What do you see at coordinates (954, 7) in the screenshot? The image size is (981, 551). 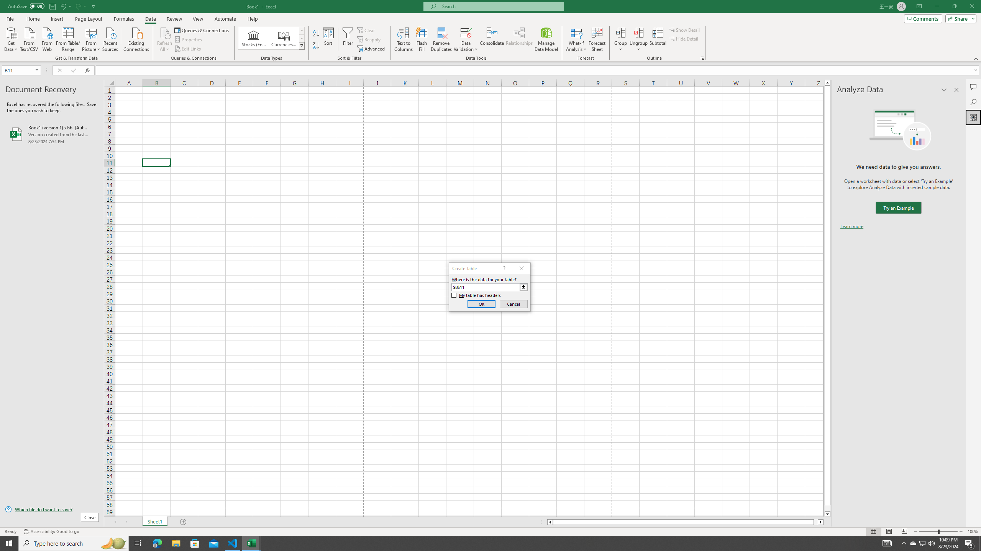 I see `Restore Down` at bounding box center [954, 7].